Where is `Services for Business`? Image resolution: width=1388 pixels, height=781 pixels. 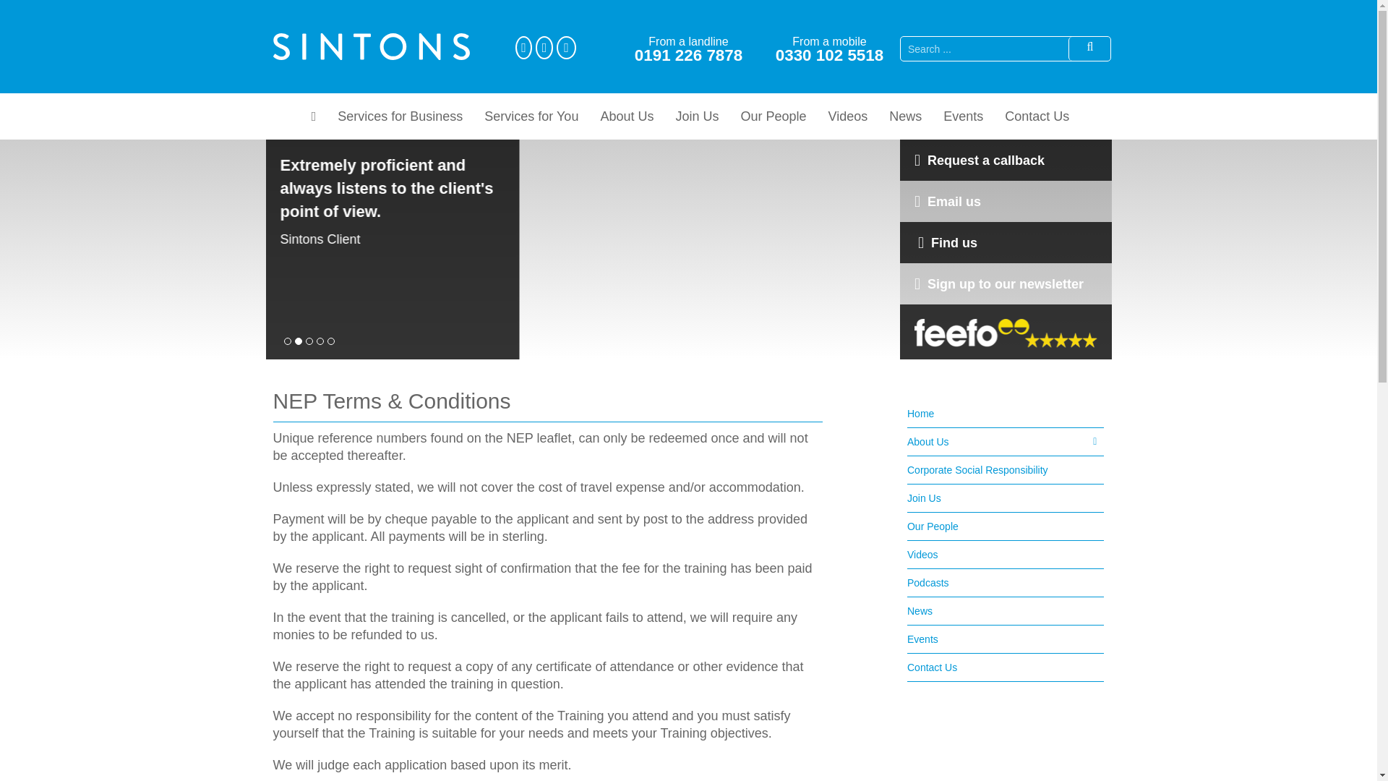 Services for Business is located at coordinates (399, 116).